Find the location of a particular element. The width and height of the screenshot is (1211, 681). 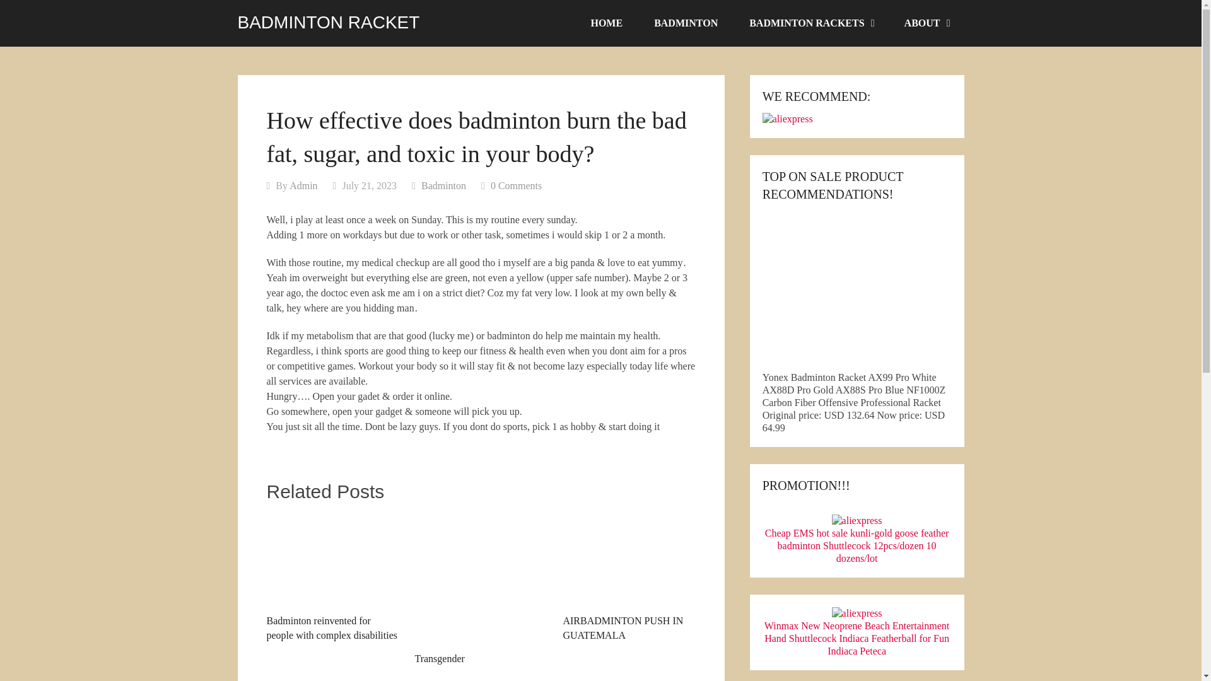

Admin is located at coordinates (303, 185).